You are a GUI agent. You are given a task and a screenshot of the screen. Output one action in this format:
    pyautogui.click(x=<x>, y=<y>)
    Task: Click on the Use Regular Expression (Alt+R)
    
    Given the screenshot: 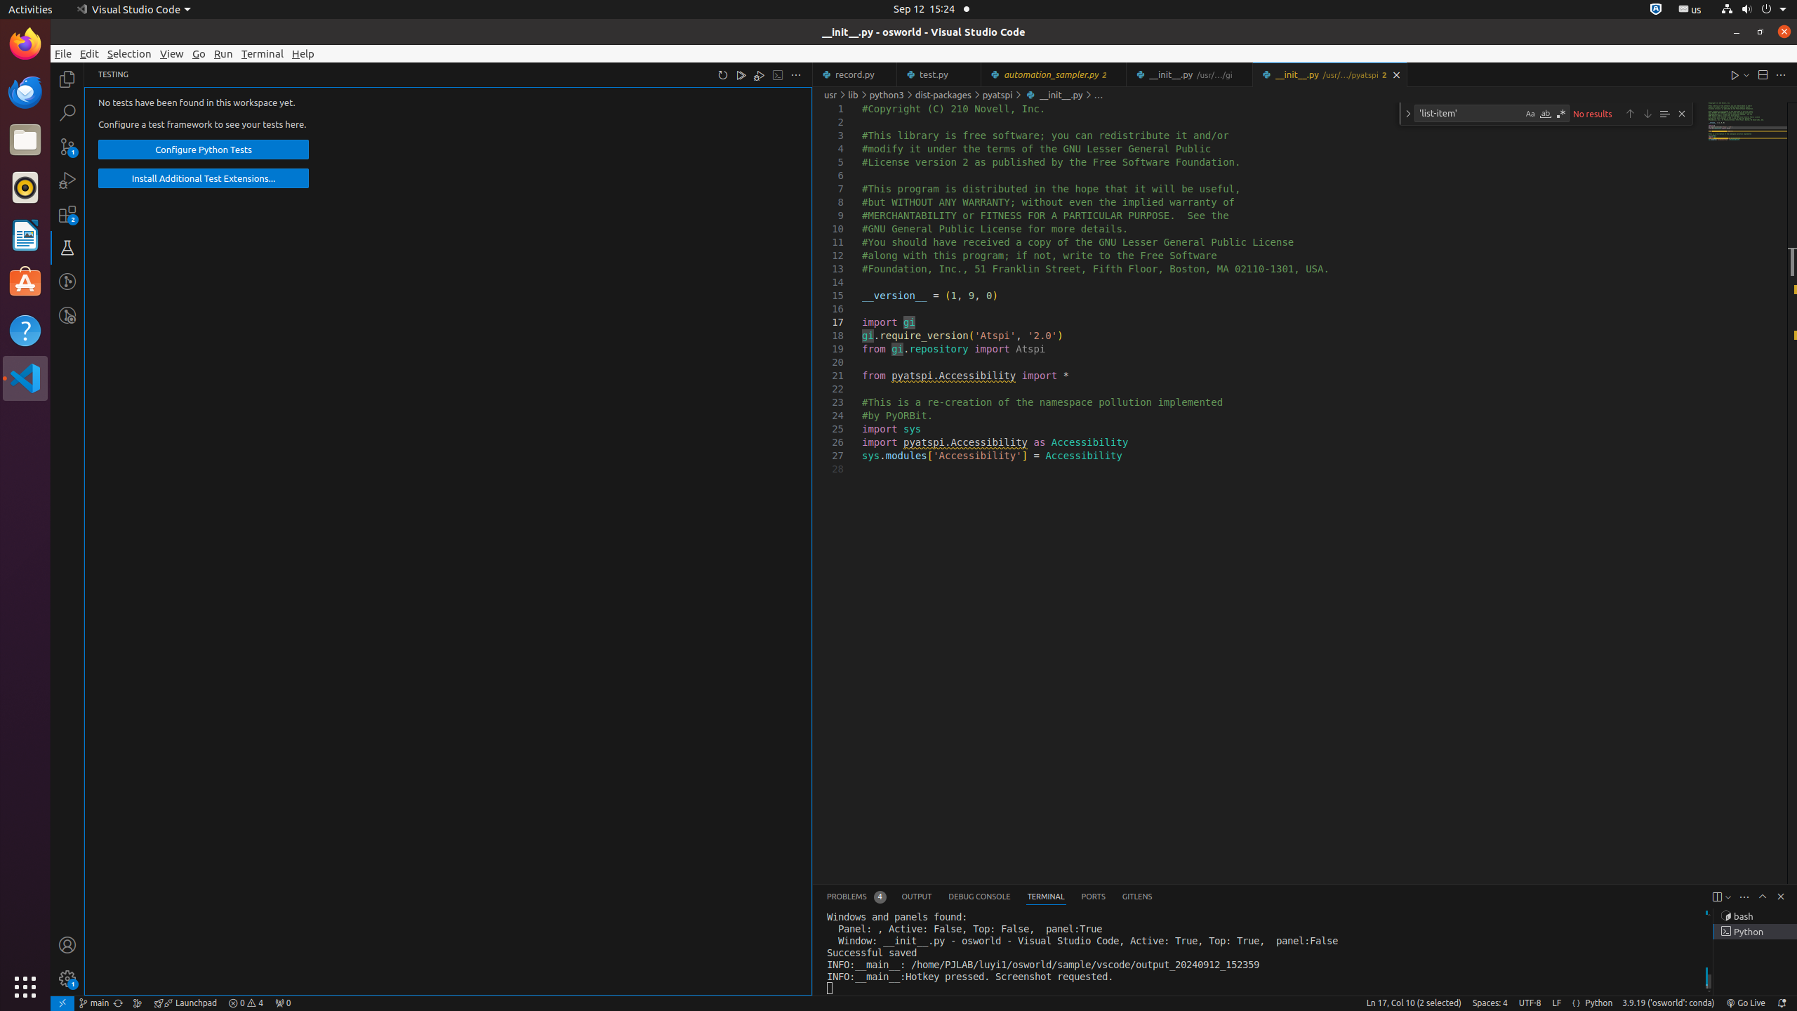 What is the action you would take?
    pyautogui.click(x=1561, y=114)
    